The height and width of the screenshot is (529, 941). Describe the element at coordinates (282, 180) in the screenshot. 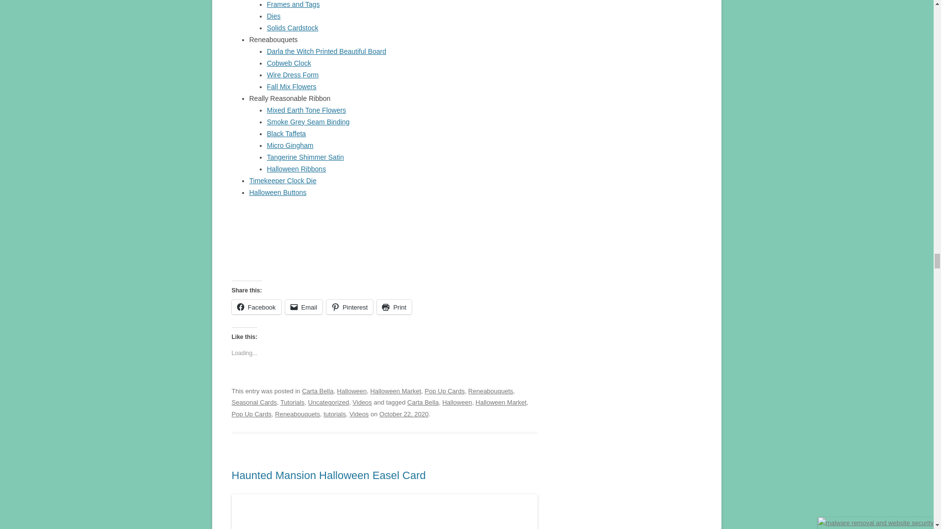

I see `Timekeeper Clock Die` at that location.